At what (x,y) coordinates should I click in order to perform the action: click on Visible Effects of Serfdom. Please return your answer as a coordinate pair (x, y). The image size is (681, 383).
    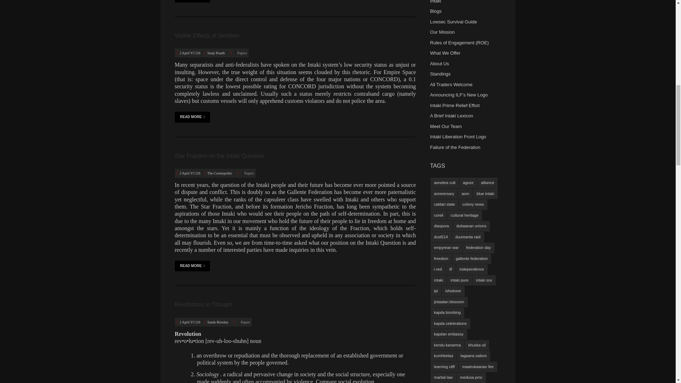
    Looking at the image, I should click on (207, 35).